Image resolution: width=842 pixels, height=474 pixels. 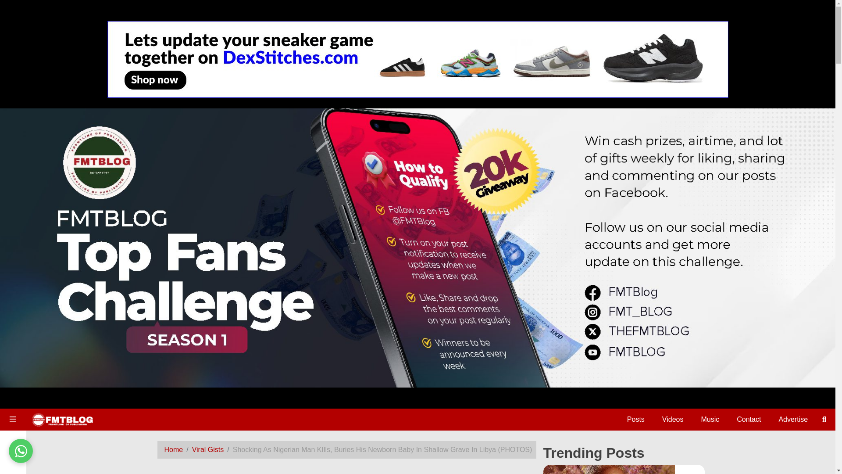 What do you see at coordinates (13, 164) in the screenshot?
I see `Home` at bounding box center [13, 164].